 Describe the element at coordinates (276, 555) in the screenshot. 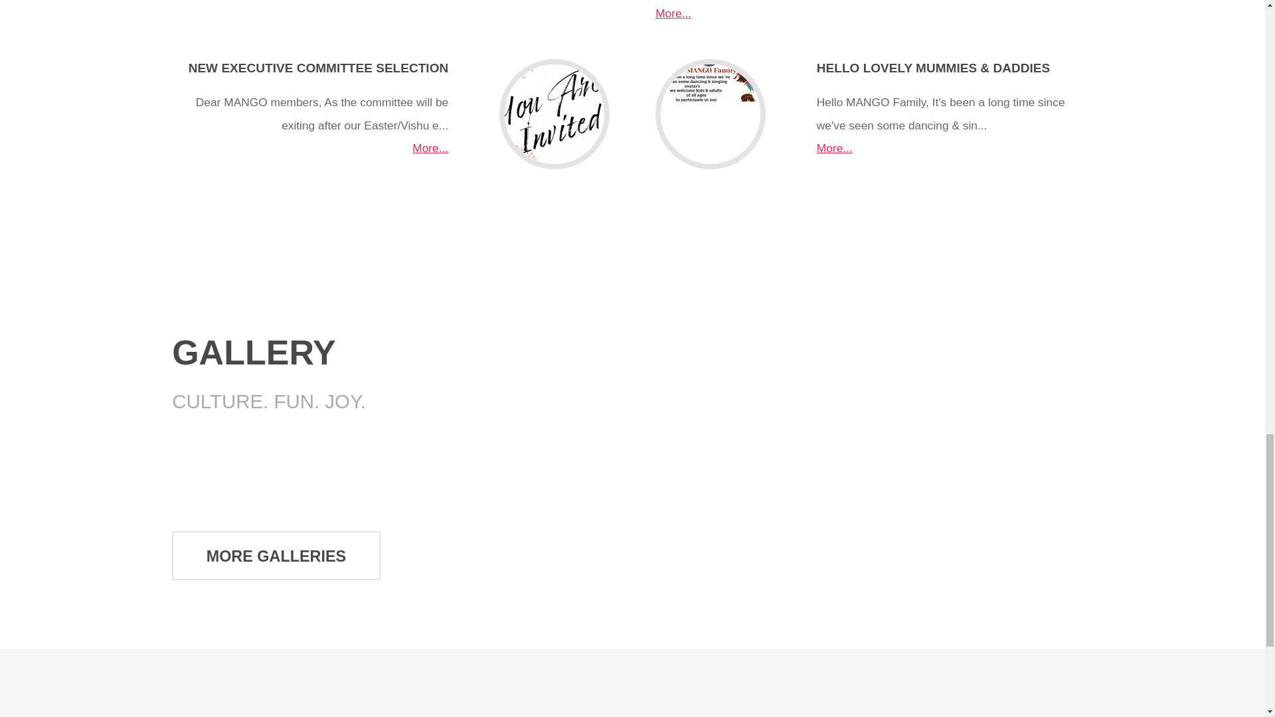

I see `MORE GALLERIES` at that location.